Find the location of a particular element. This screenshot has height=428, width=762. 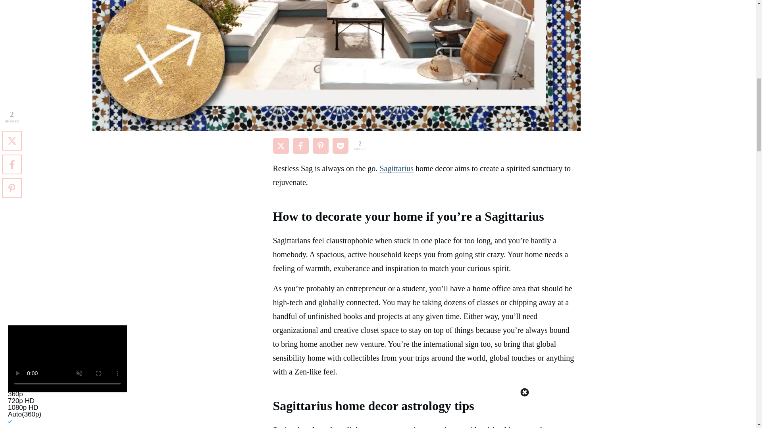

Scroll back to top is located at coordinates (736, 376).